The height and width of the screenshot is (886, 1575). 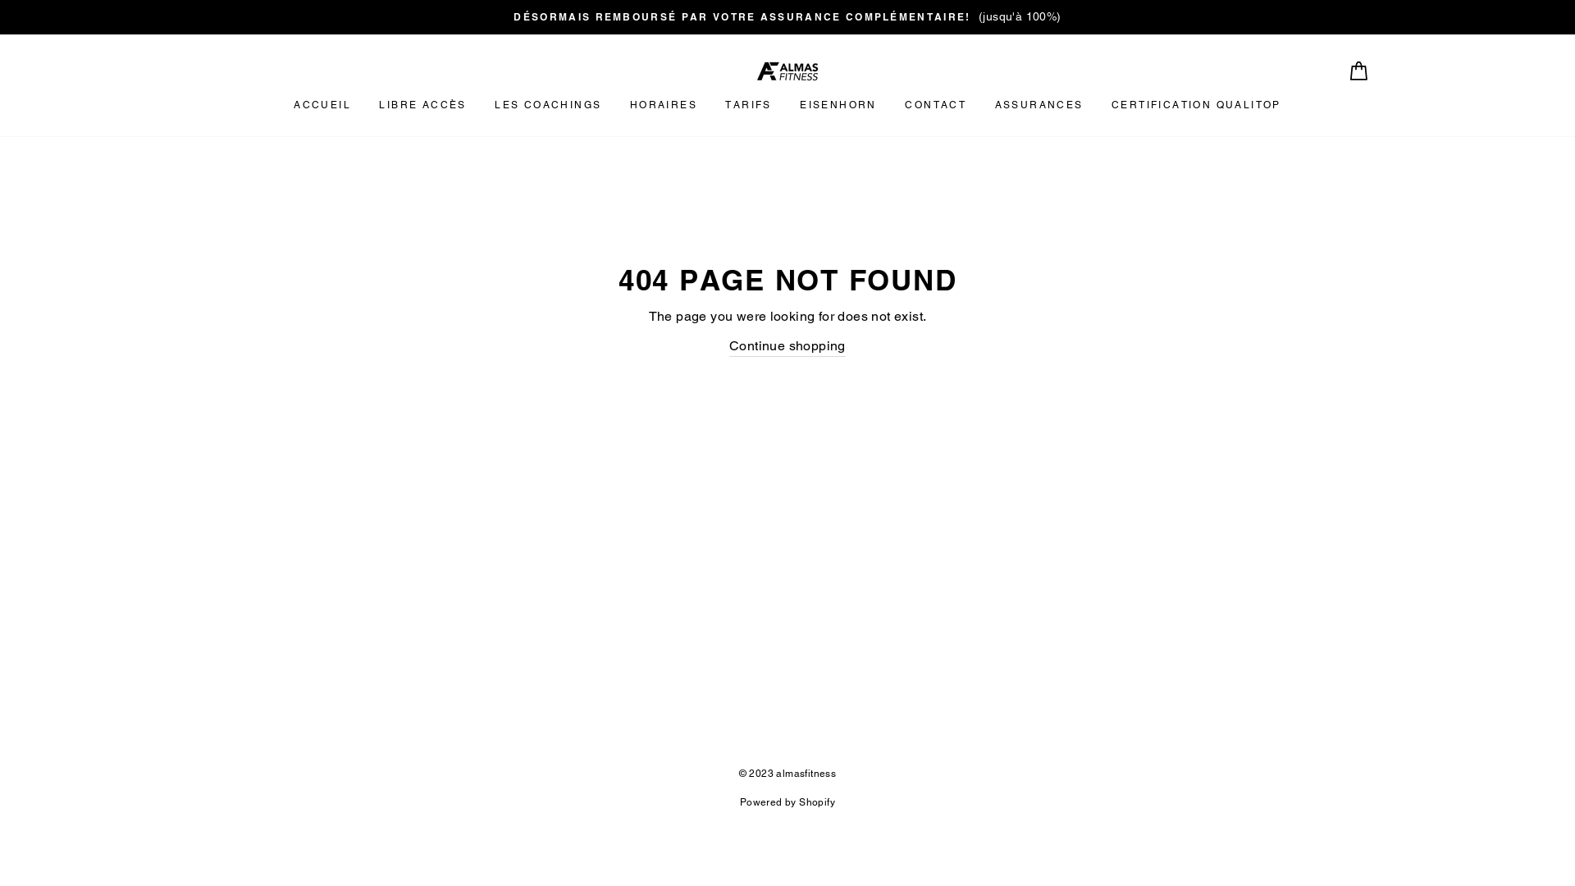 What do you see at coordinates (787, 802) in the screenshot?
I see `Powered by Shopify` at bounding box center [787, 802].